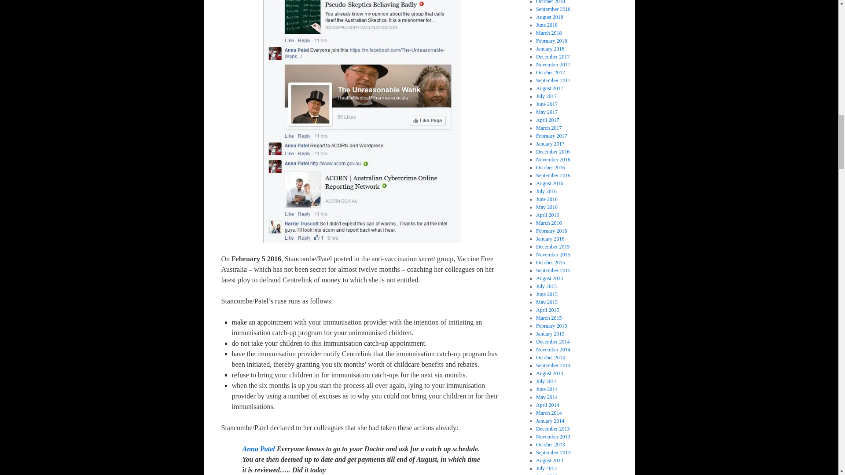  I want to click on Anna Patel, so click(258, 449).